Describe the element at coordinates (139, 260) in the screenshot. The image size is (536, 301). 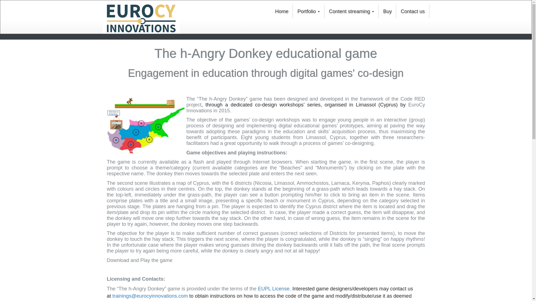
I see `Download and Play the game` at that location.